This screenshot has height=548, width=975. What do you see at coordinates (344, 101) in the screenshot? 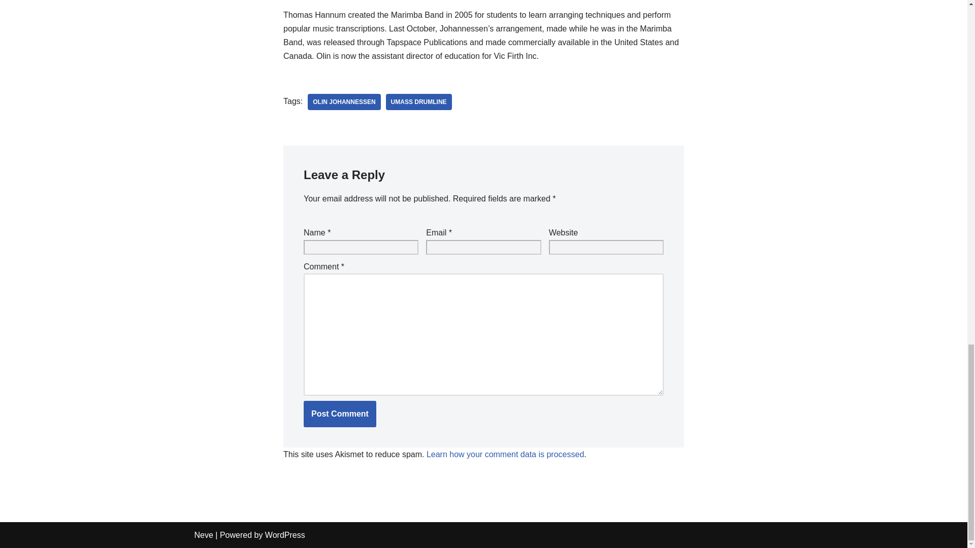
I see `Olin Johannessen` at bounding box center [344, 101].